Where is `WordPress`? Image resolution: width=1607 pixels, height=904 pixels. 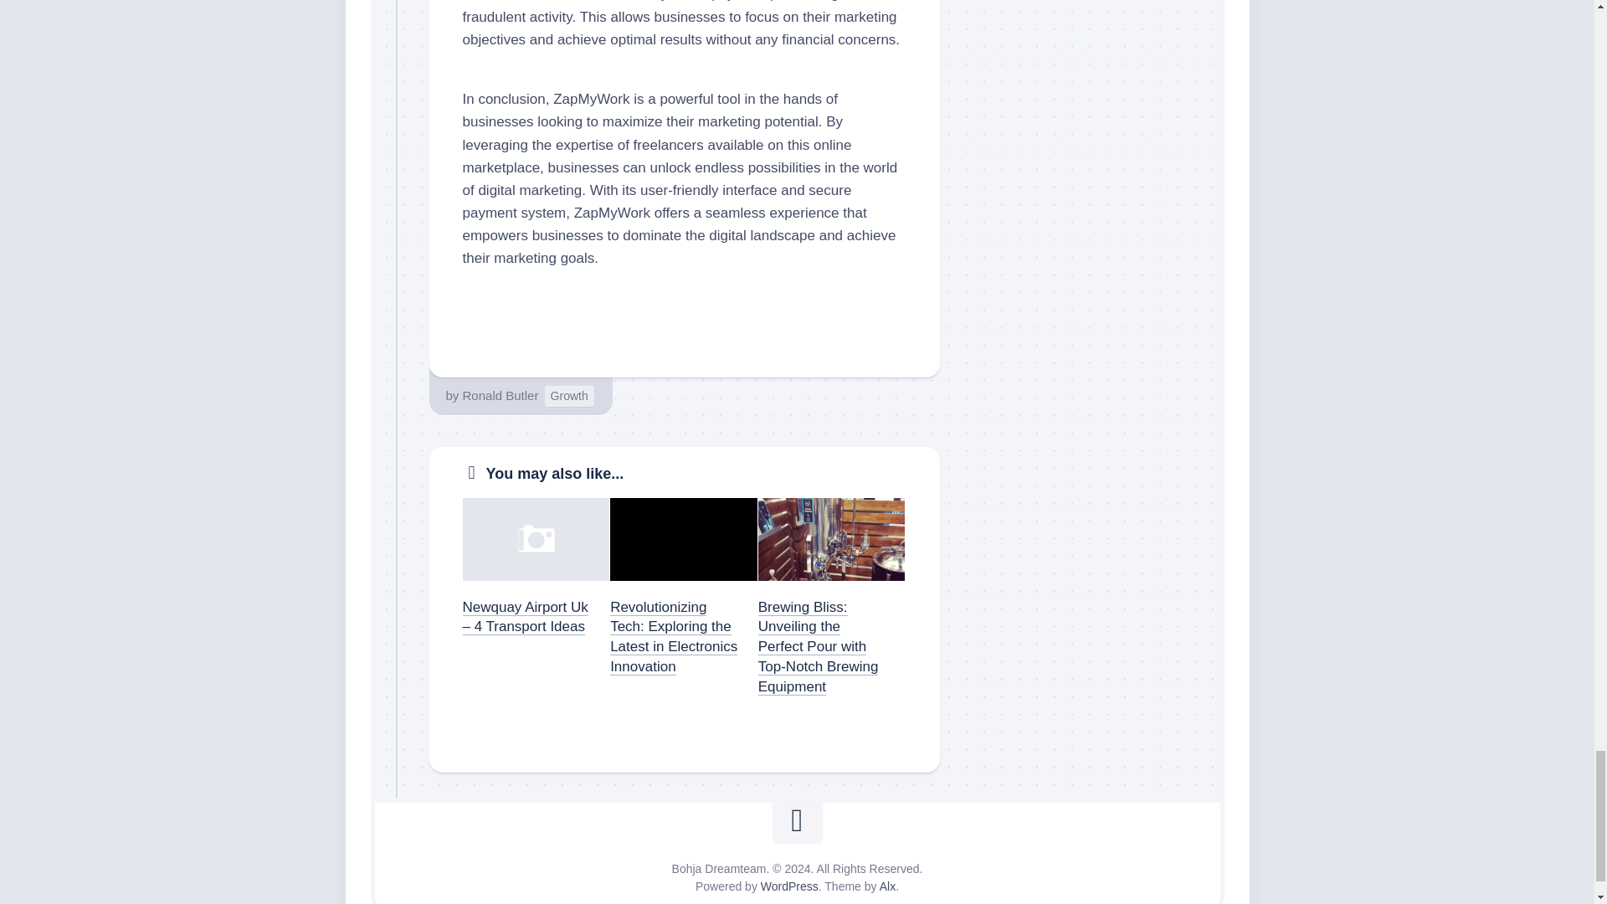
WordPress is located at coordinates (788, 886).